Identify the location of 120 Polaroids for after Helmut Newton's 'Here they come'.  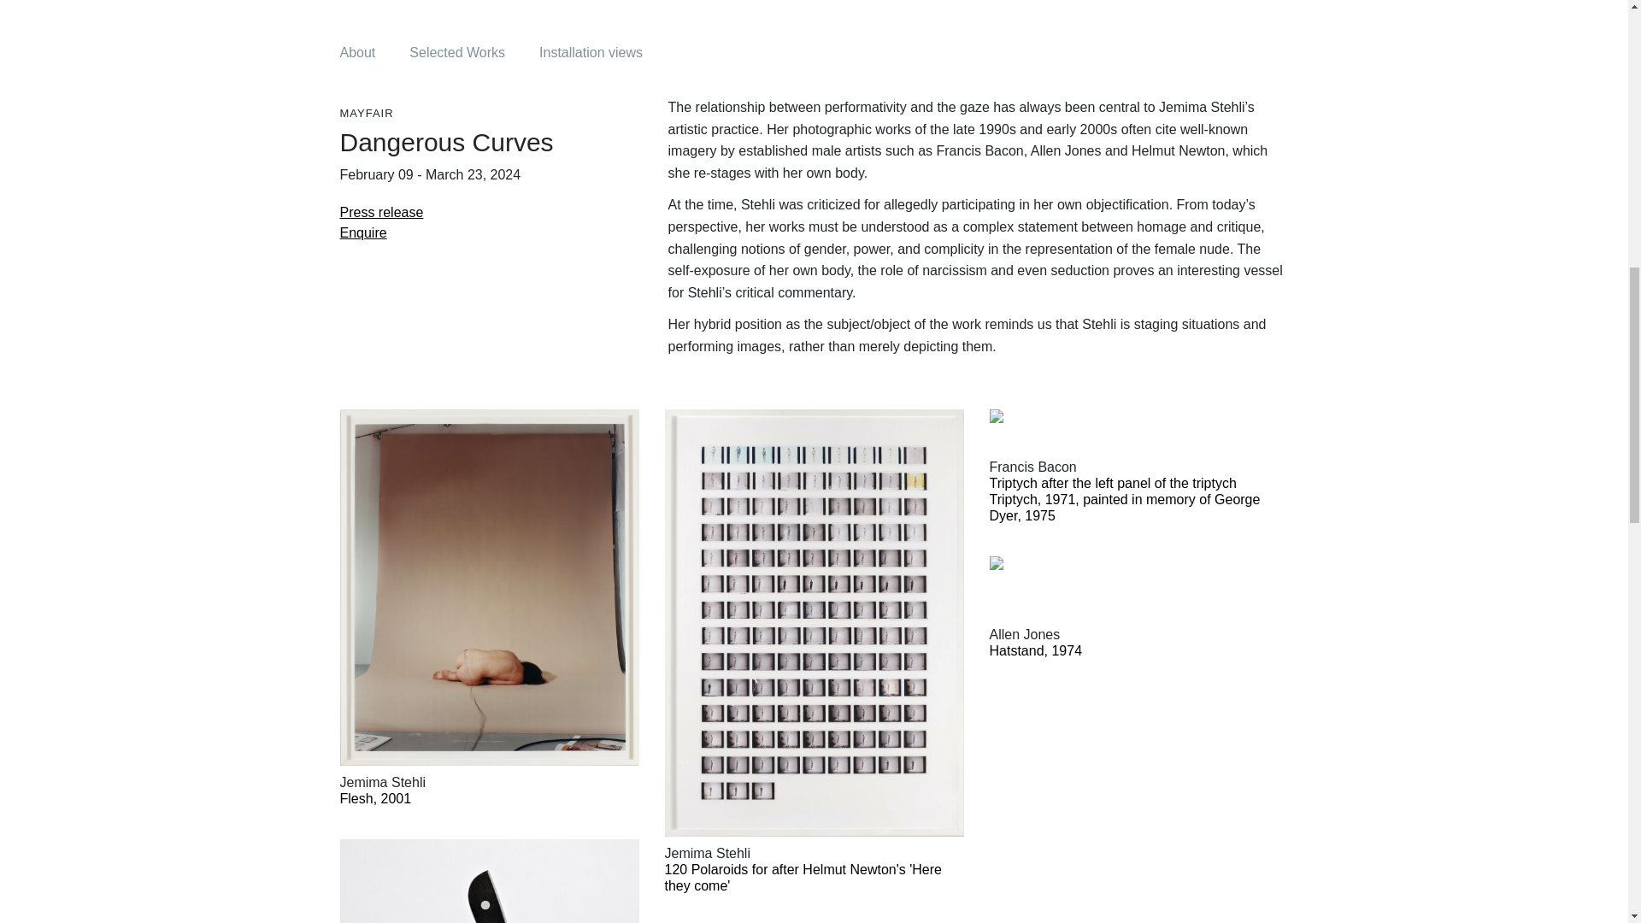
(808, 877).